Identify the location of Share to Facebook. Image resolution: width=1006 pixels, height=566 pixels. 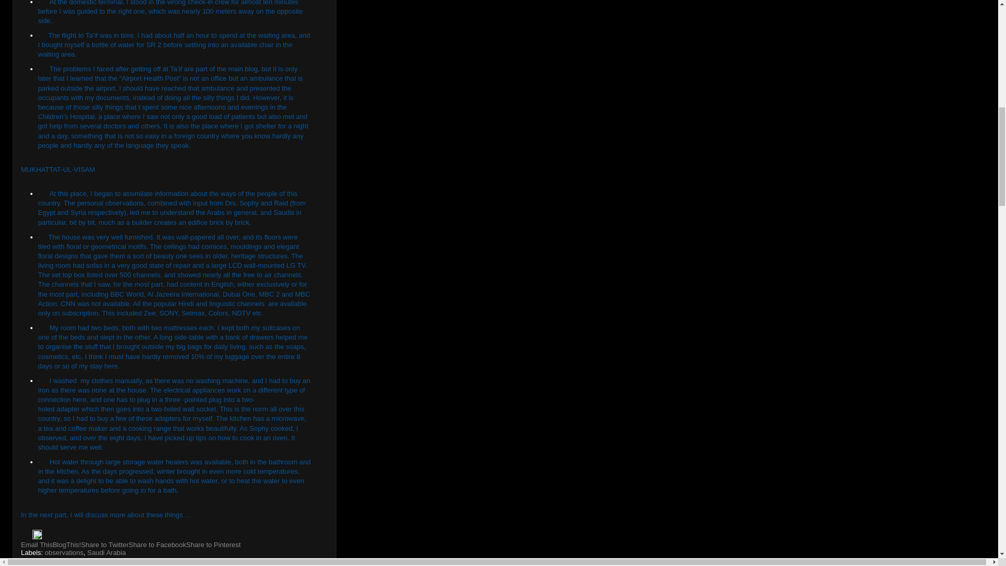
(157, 545).